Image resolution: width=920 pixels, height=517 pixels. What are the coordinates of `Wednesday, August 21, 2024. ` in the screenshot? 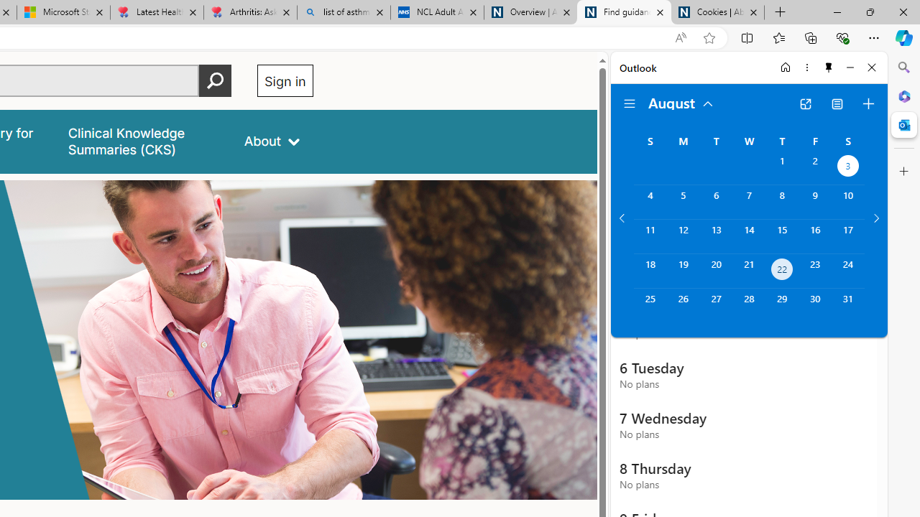 It's located at (749, 271).